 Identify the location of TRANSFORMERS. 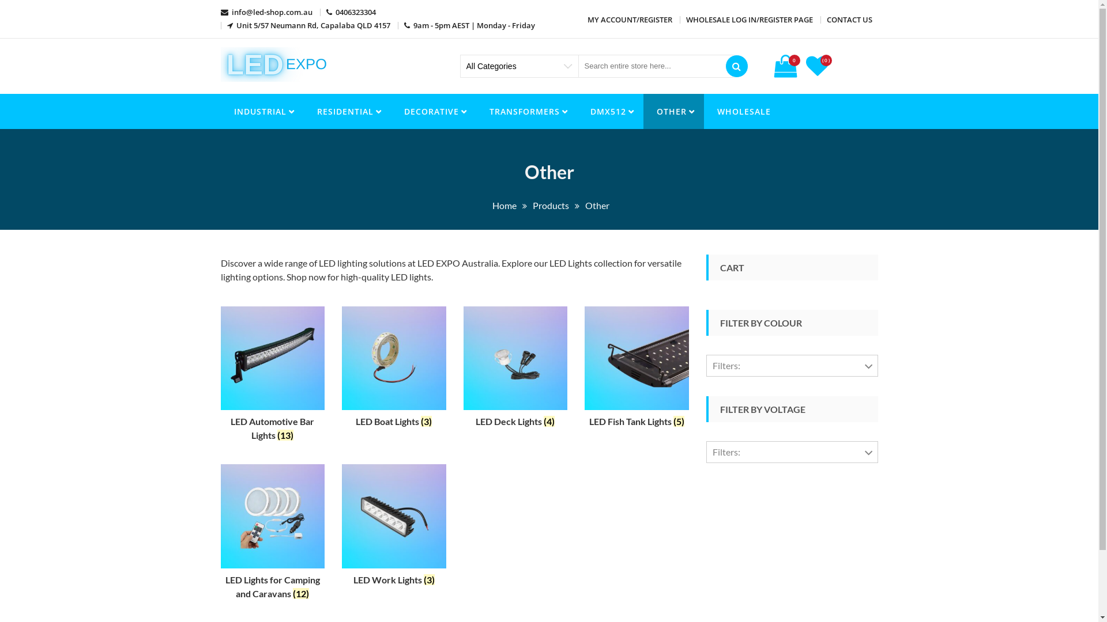
(527, 112).